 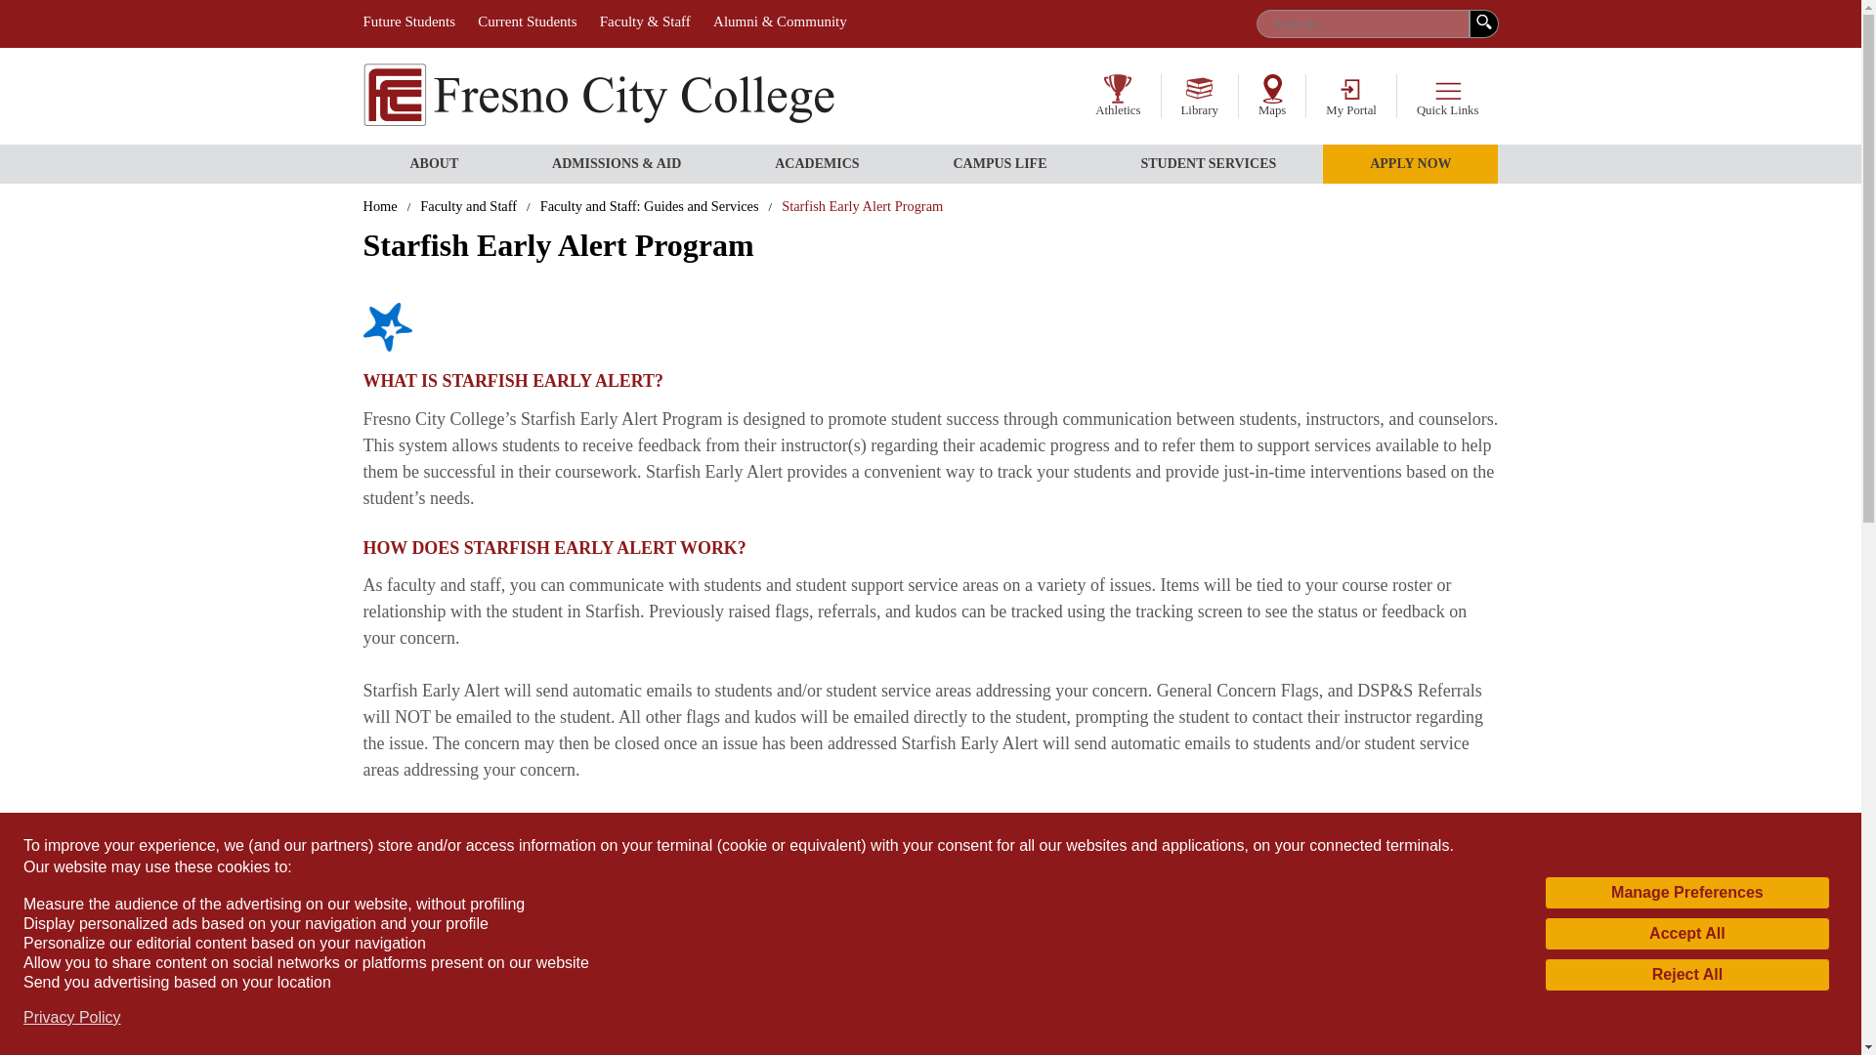 I want to click on searchfield, so click(x=1362, y=23).